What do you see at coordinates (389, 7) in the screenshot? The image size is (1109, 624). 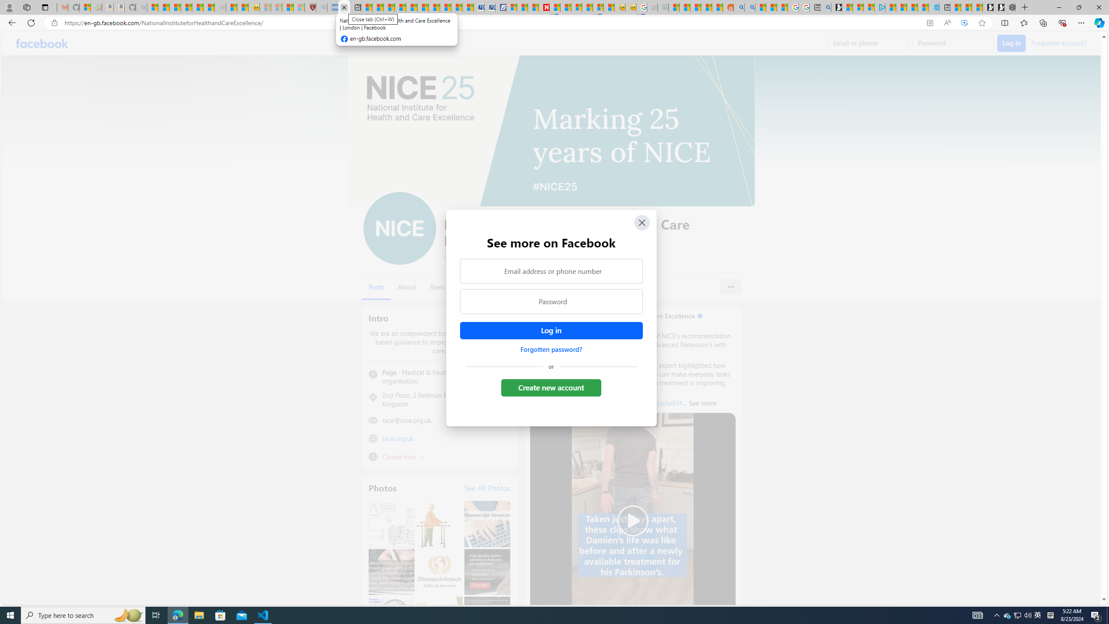 I see `World - MSN` at bounding box center [389, 7].